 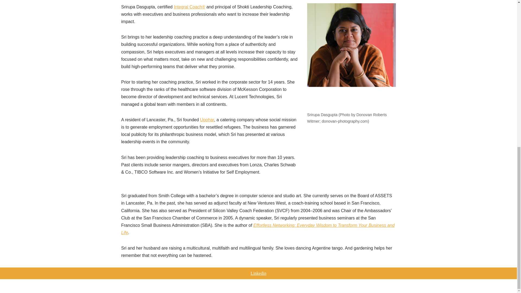 What do you see at coordinates (258, 273) in the screenshot?
I see `Linkedin` at bounding box center [258, 273].